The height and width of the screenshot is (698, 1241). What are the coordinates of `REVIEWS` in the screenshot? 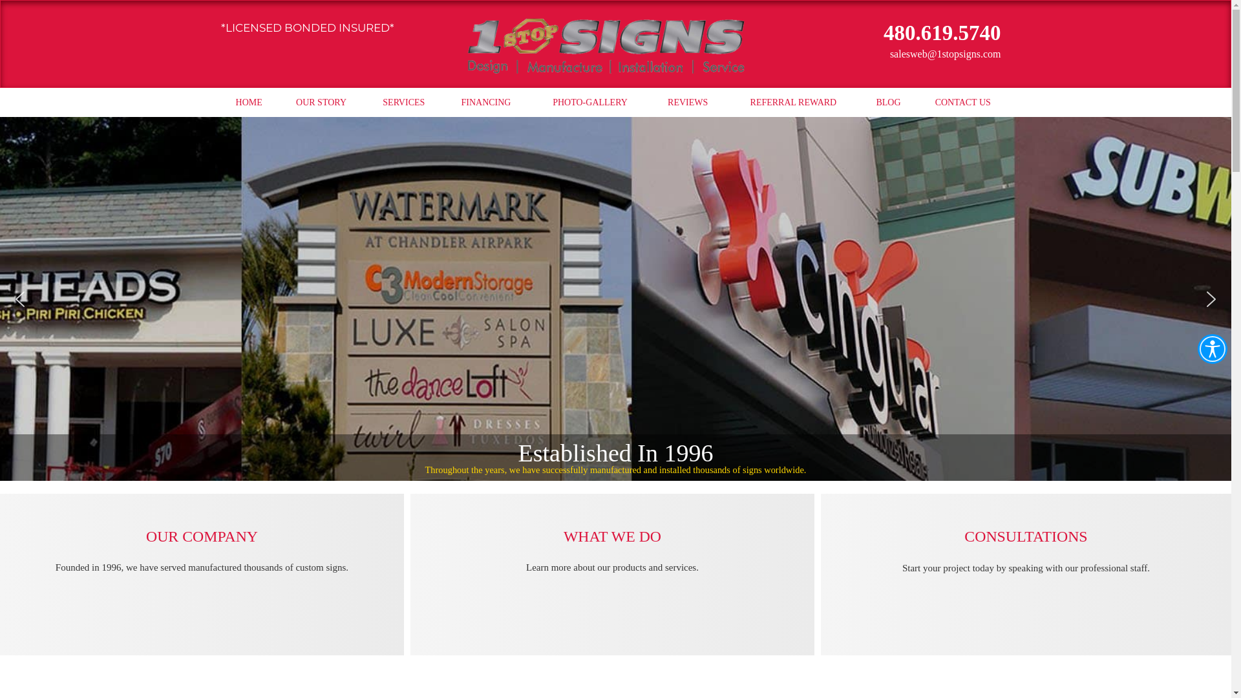 It's located at (688, 103).